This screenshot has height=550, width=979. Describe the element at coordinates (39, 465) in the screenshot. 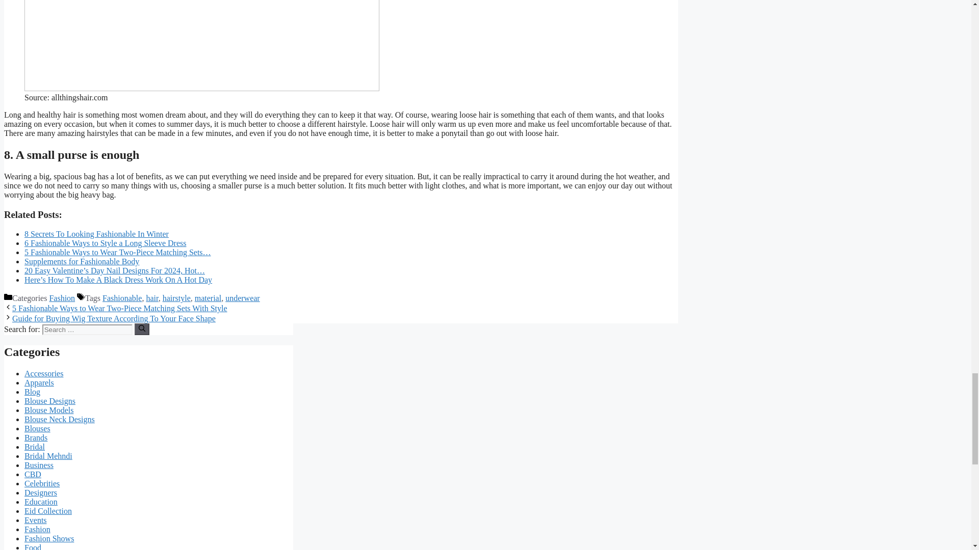

I see `Business` at that location.